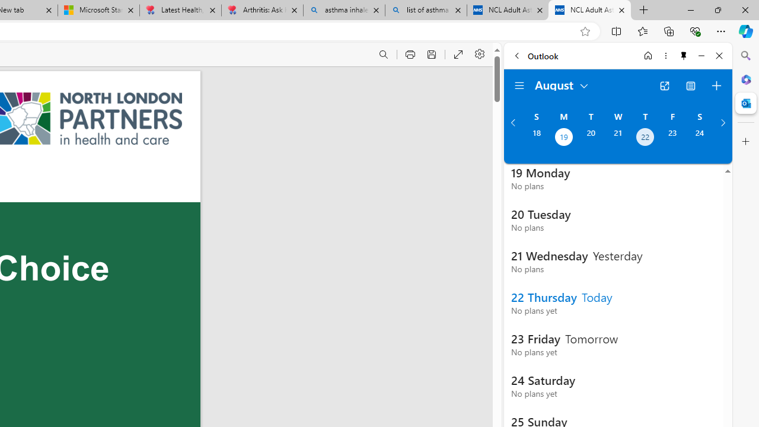 The image size is (759, 427). Describe the element at coordinates (700, 138) in the screenshot. I see `Saturday, August 24, 2024. ` at that location.